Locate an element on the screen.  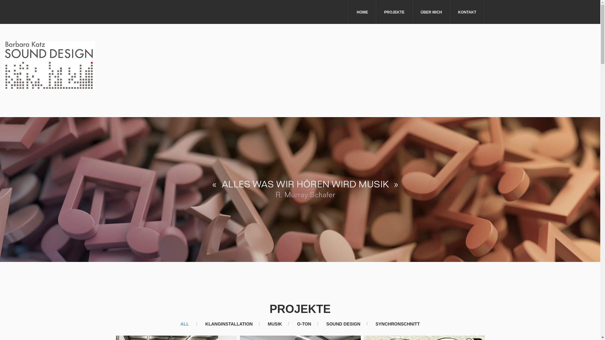
PROJEKTE is located at coordinates (395, 12).